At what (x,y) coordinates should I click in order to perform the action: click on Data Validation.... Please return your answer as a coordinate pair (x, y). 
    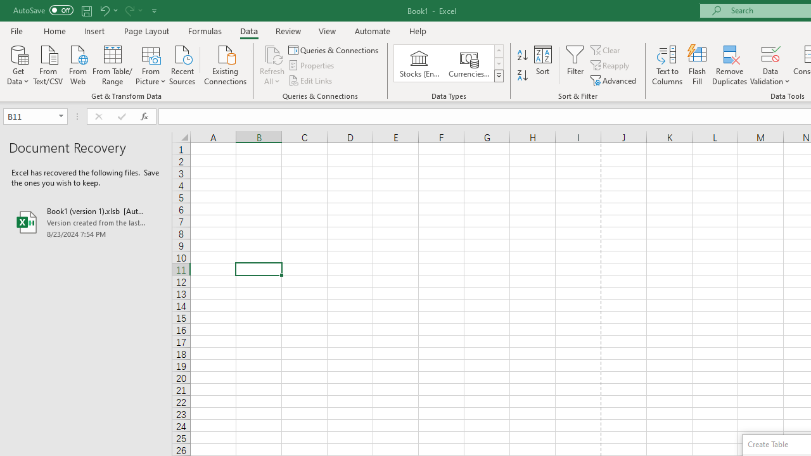
    Looking at the image, I should click on (770, 65).